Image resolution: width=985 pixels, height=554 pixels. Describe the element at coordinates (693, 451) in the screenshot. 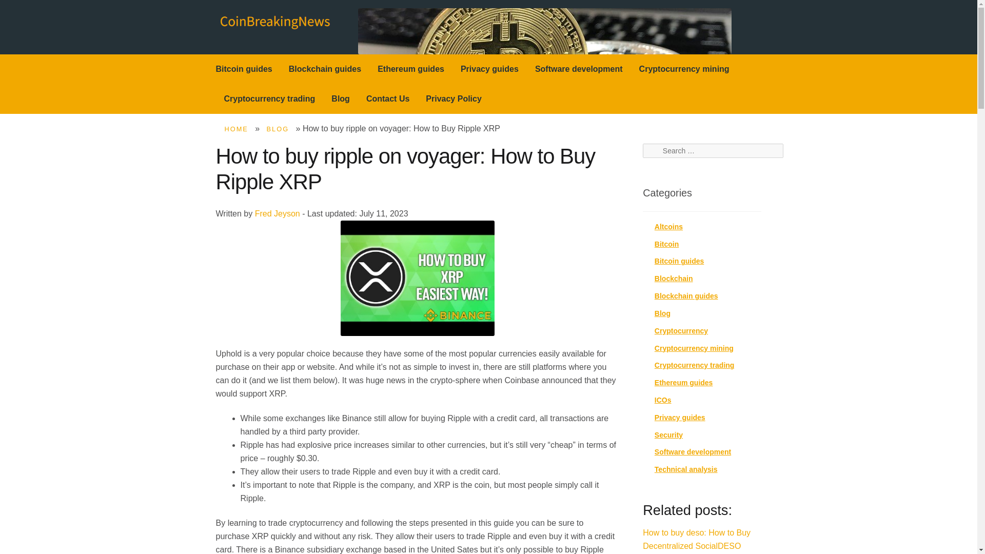

I see `Software development` at that location.